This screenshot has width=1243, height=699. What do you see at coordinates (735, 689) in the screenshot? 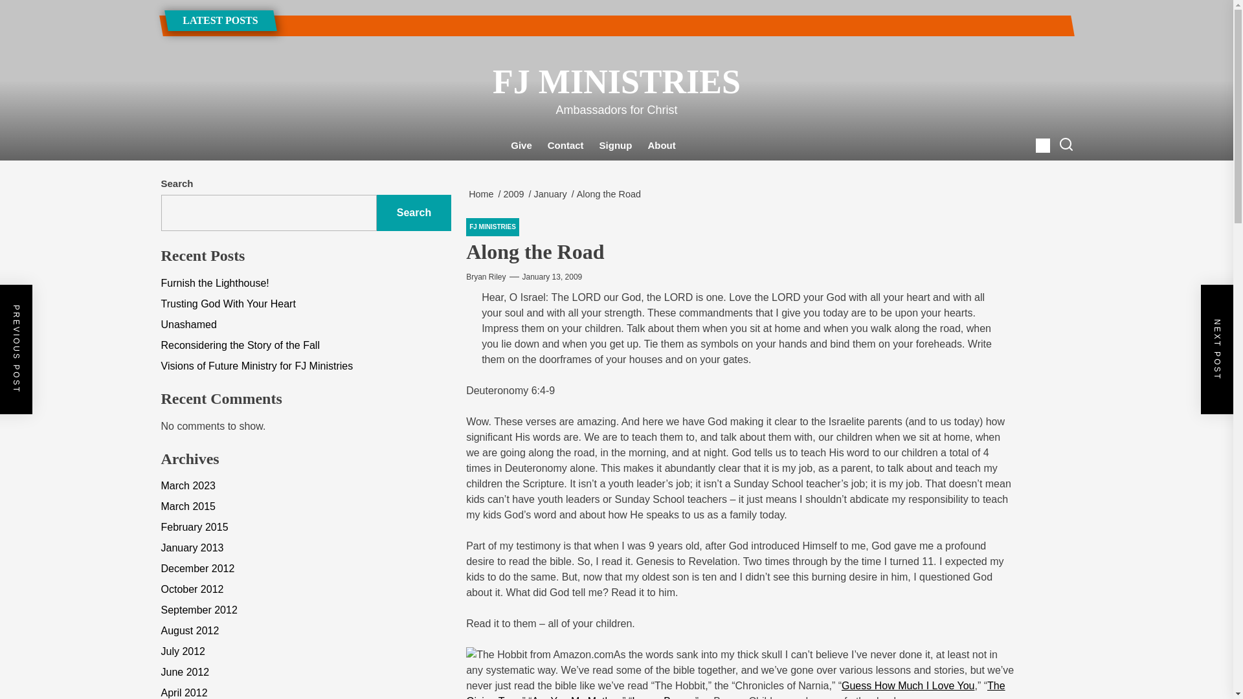
I see `The Giving Tree` at bounding box center [735, 689].